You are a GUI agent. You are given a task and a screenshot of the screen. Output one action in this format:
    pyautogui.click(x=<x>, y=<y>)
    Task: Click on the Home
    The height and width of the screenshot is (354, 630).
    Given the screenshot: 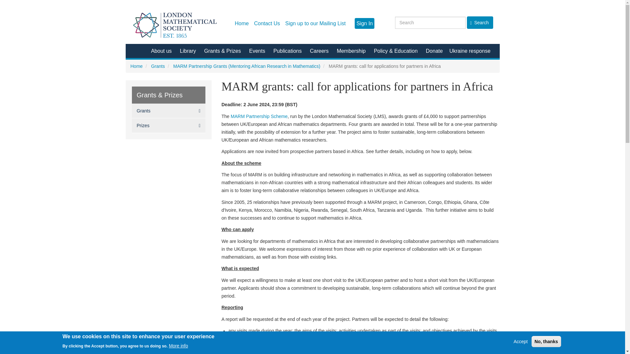 What is the action you would take?
    pyautogui.click(x=242, y=24)
    